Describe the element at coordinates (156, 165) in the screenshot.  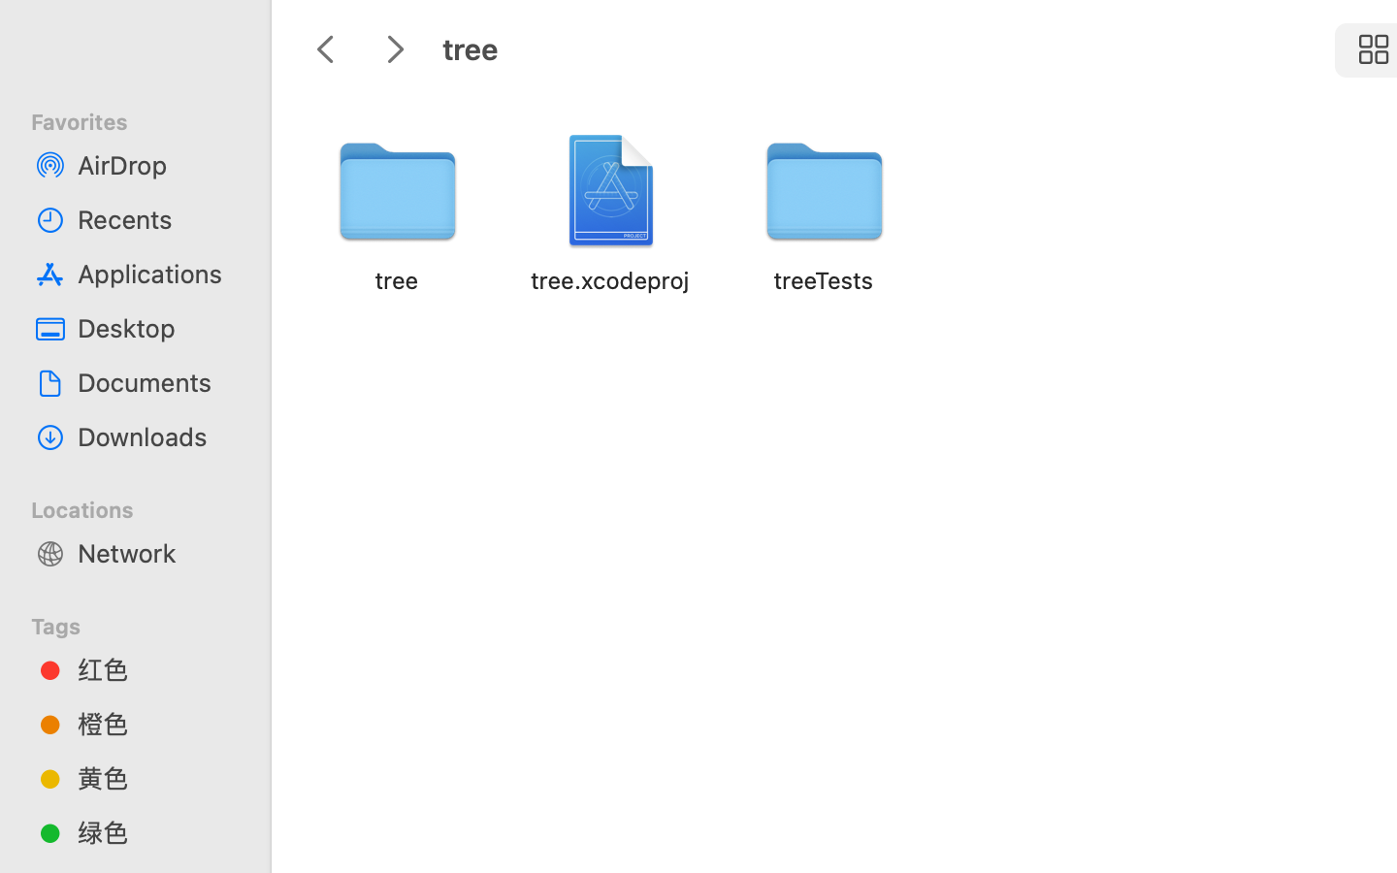
I see `AirDrop` at that location.